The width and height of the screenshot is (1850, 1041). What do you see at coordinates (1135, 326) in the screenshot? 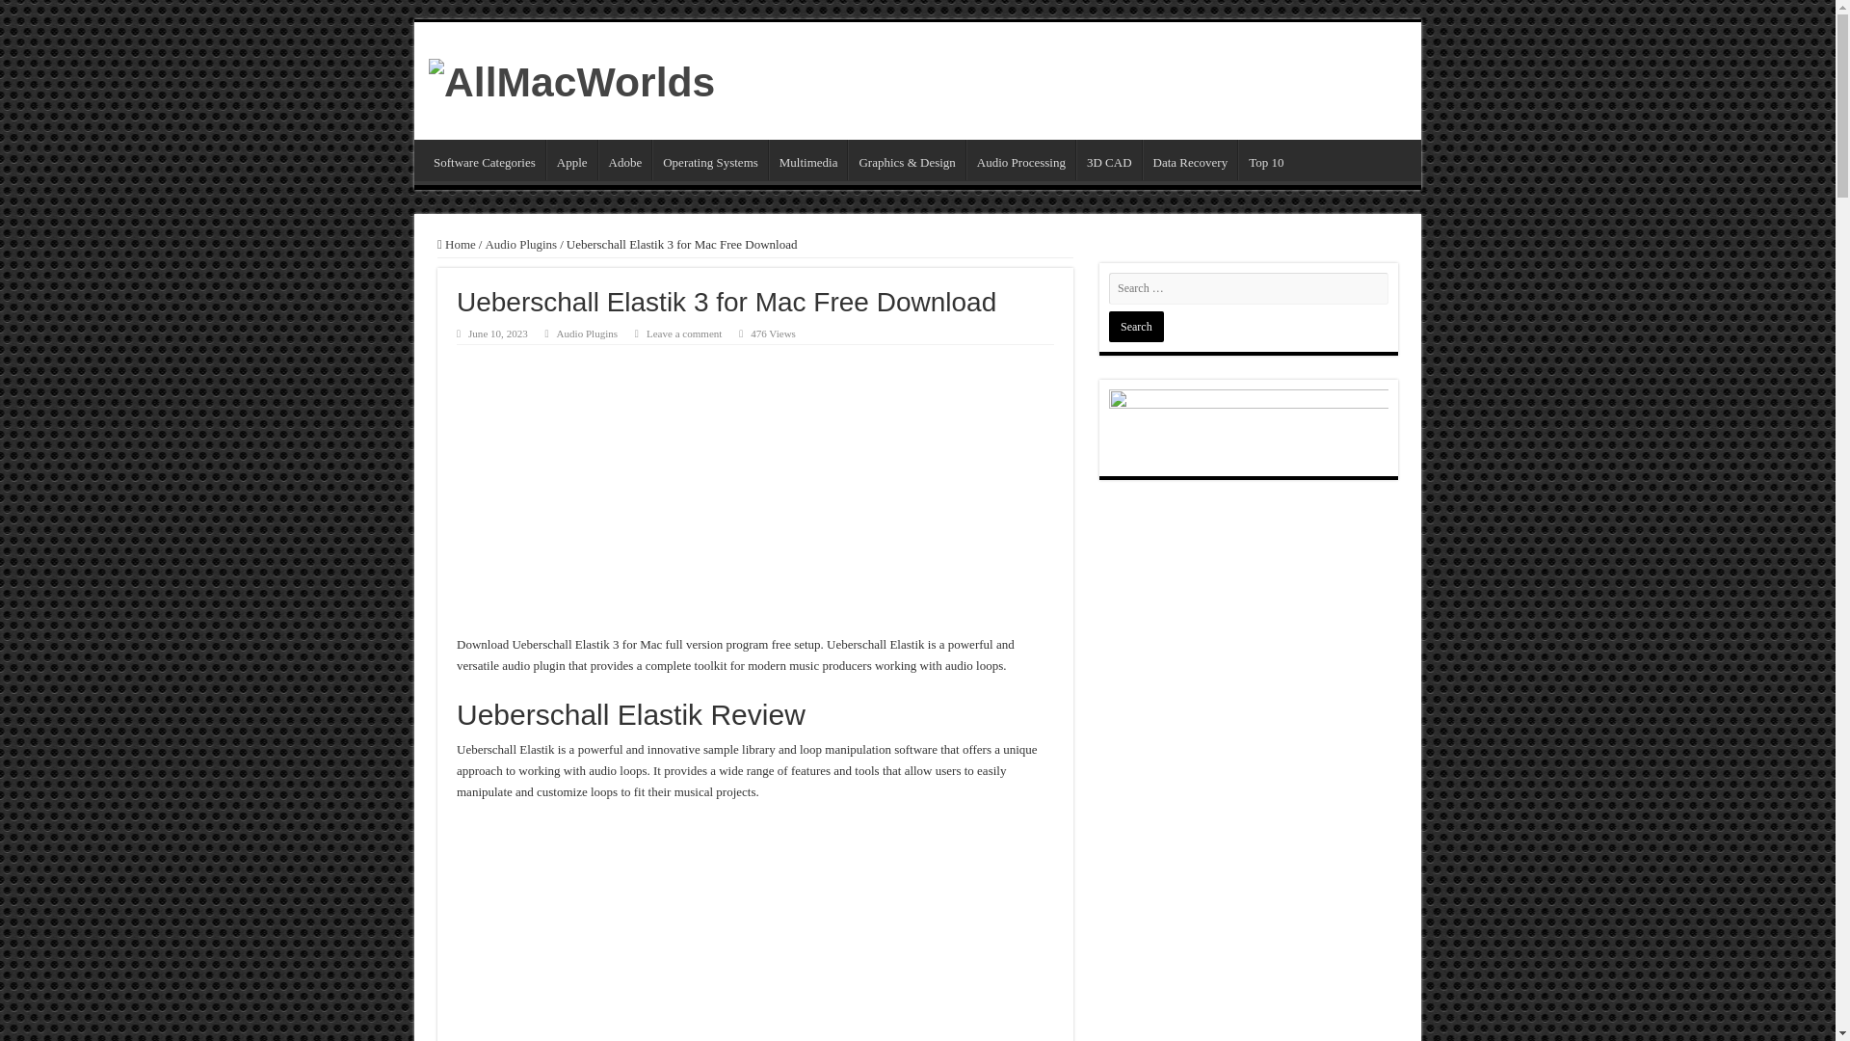
I see `Search` at bounding box center [1135, 326].